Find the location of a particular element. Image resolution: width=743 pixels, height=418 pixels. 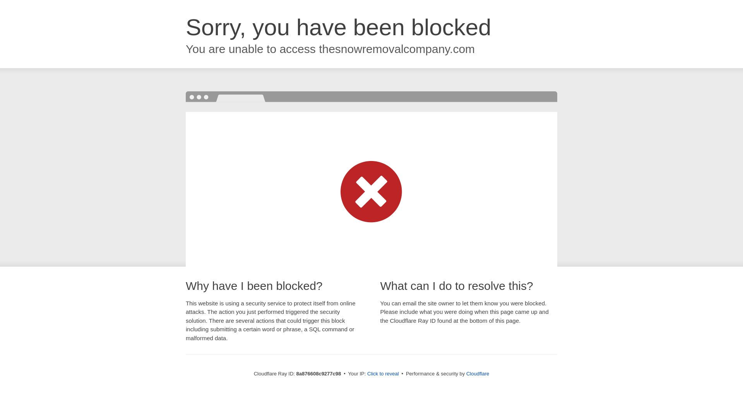

Click to reveal is located at coordinates (383, 374).